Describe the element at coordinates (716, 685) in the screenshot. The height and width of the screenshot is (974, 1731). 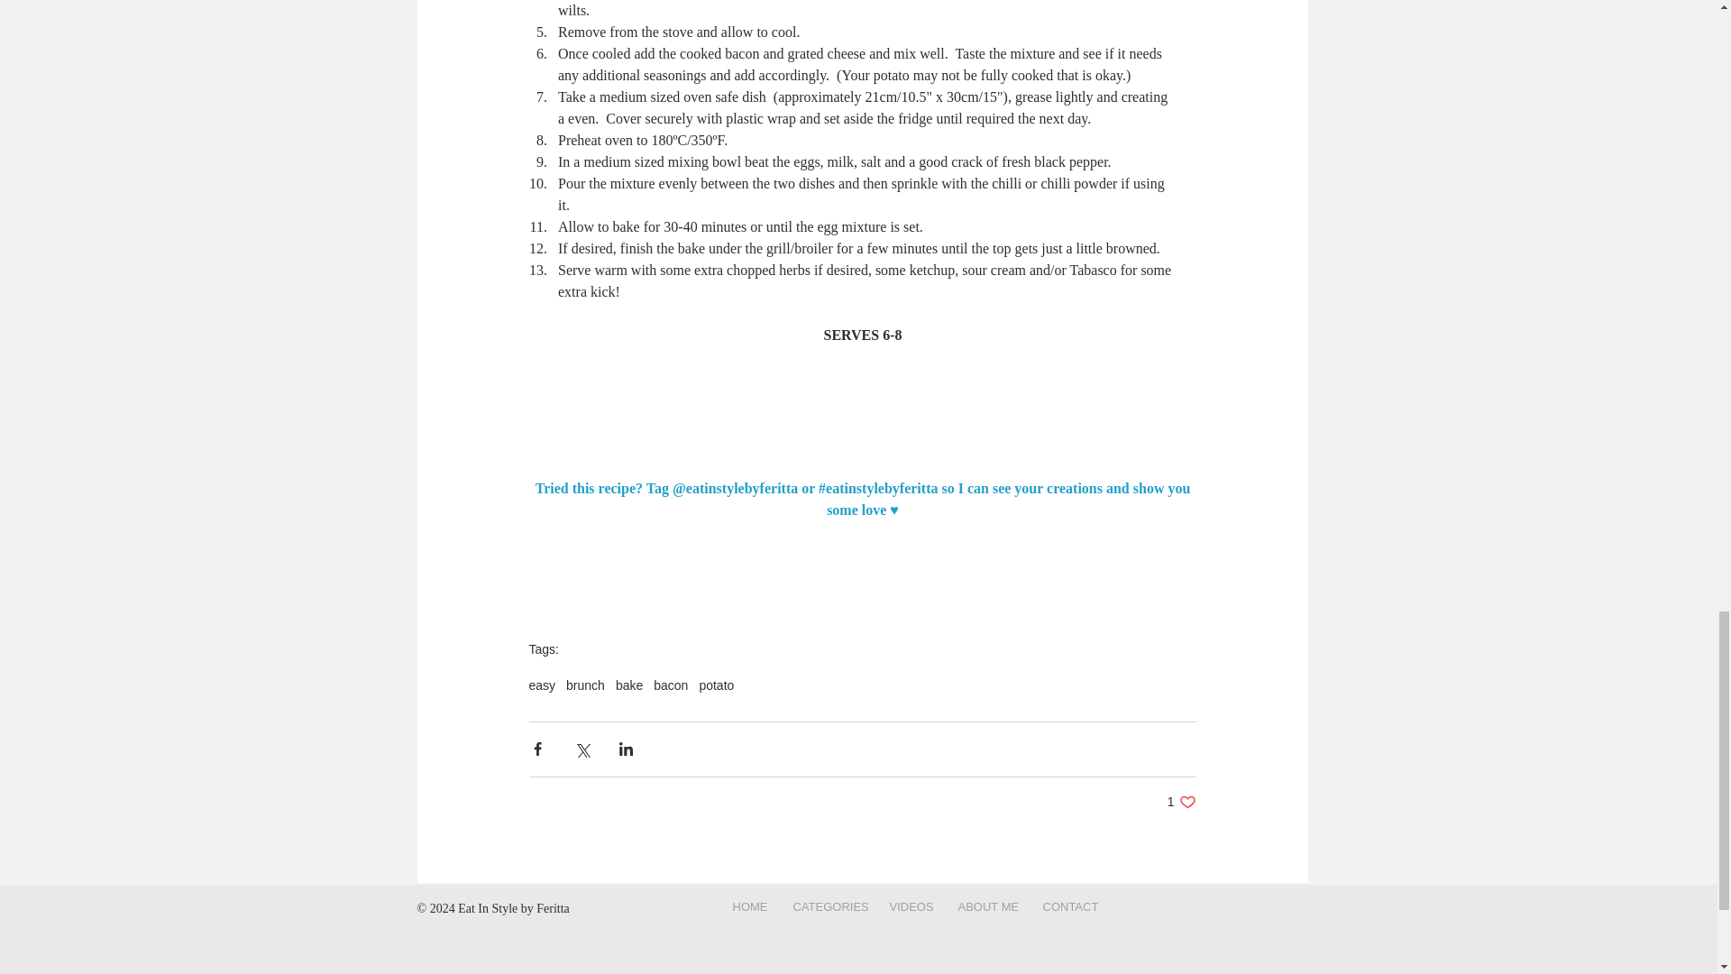
I see `brunch` at that location.